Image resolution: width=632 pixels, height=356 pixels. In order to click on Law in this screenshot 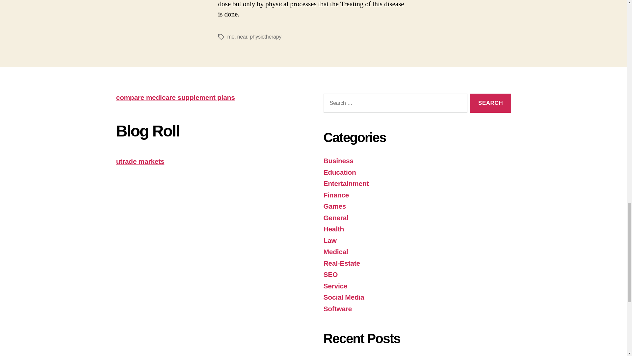, I will do `click(329, 240)`.